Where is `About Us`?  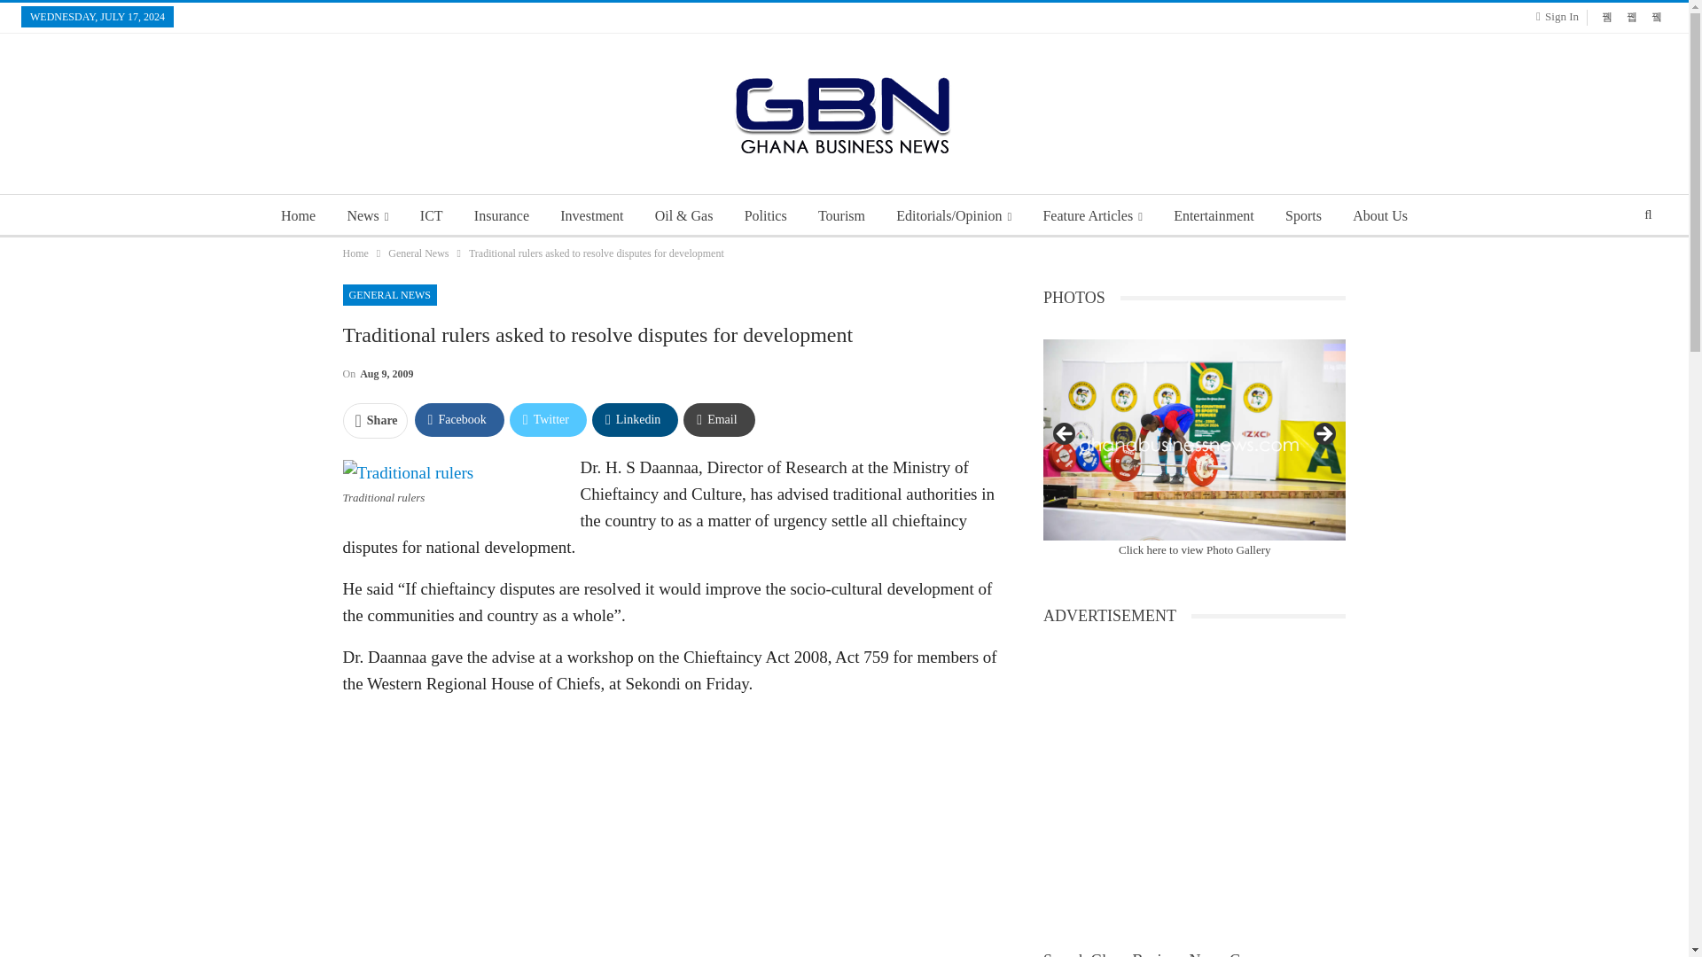 About Us is located at coordinates (1379, 216).